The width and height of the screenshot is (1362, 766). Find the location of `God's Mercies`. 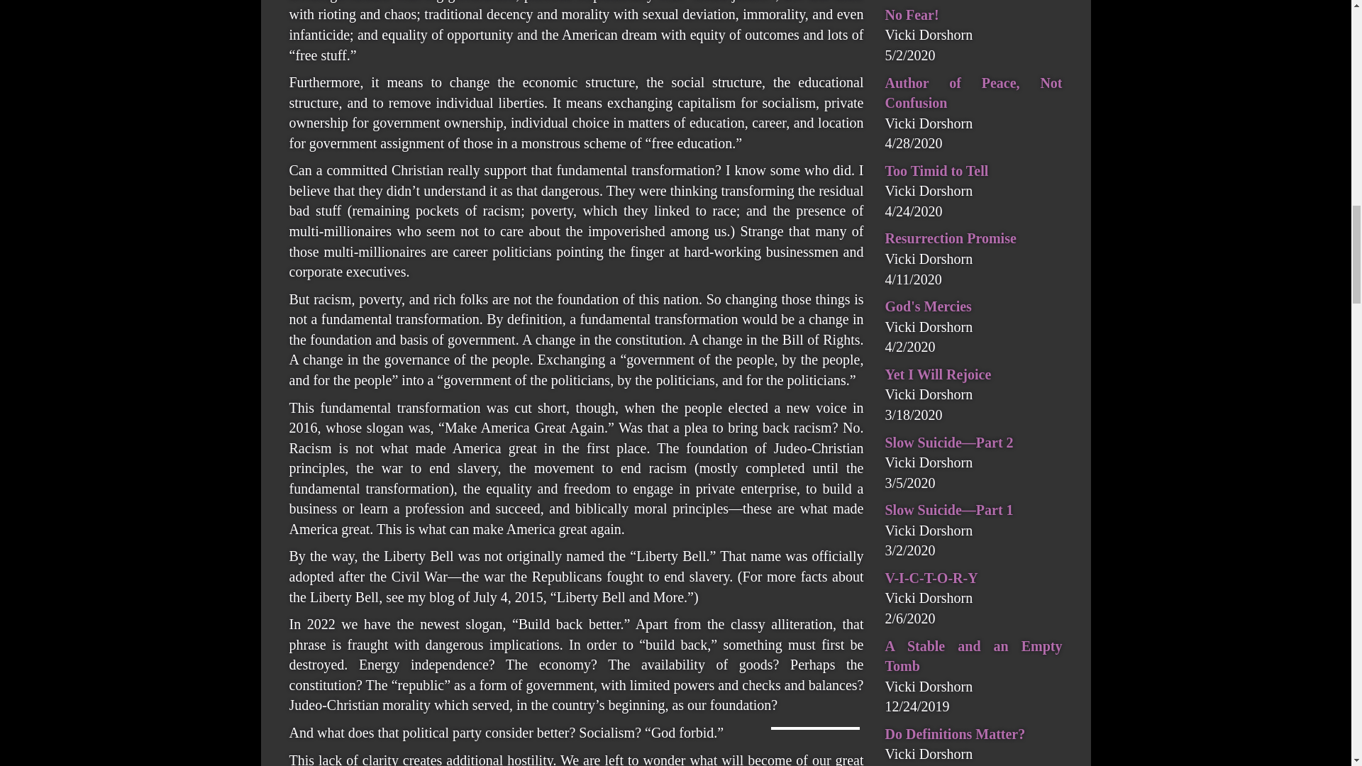

God's Mercies is located at coordinates (929, 306).